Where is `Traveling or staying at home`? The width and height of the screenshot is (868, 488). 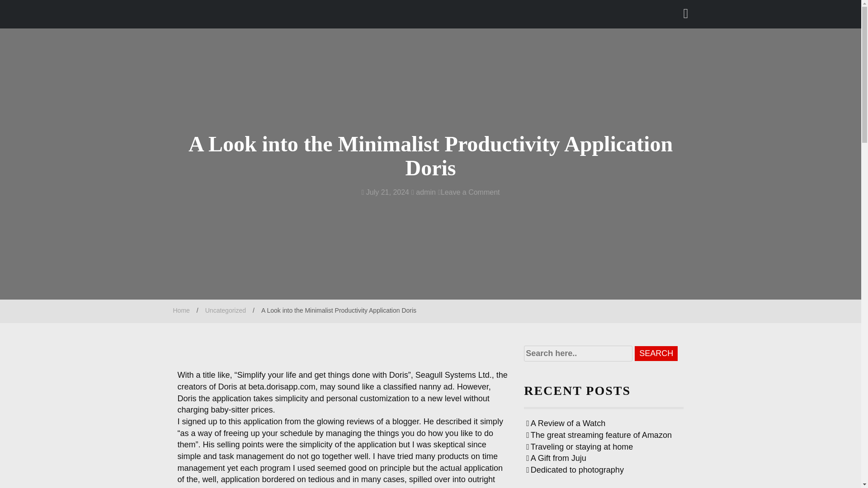 Traveling or staying at home is located at coordinates (579, 446).